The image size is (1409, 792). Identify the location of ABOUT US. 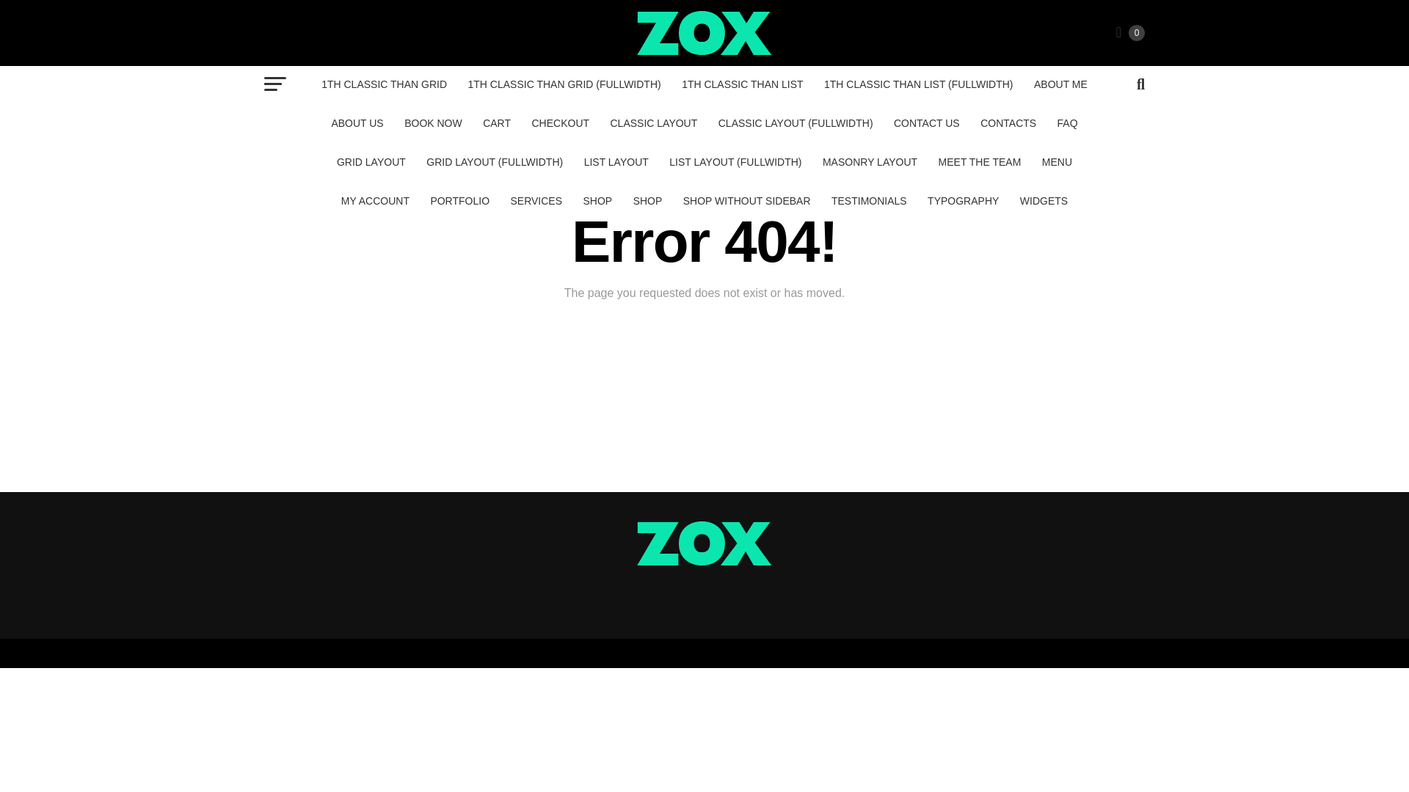
(357, 123).